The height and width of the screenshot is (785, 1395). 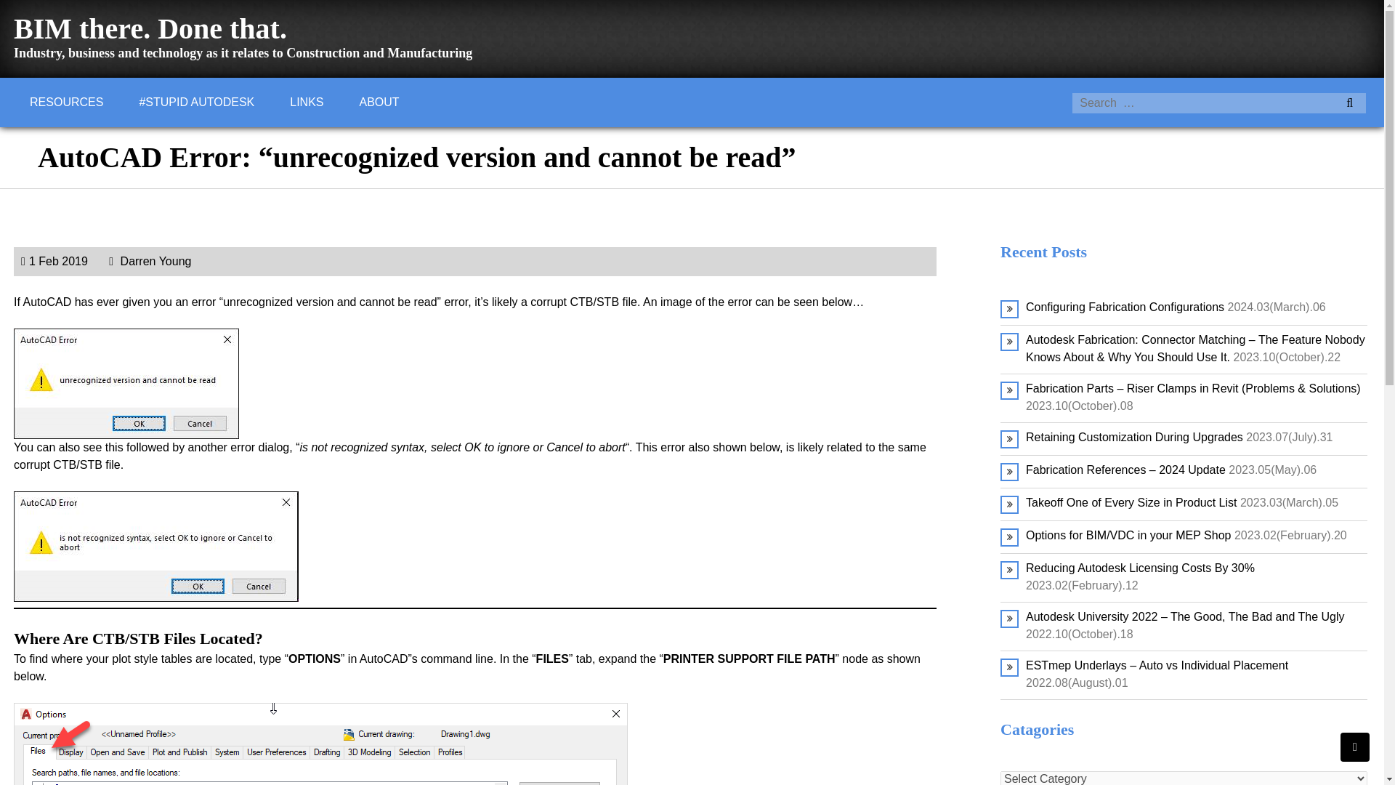 I want to click on LINKS, so click(x=306, y=102).